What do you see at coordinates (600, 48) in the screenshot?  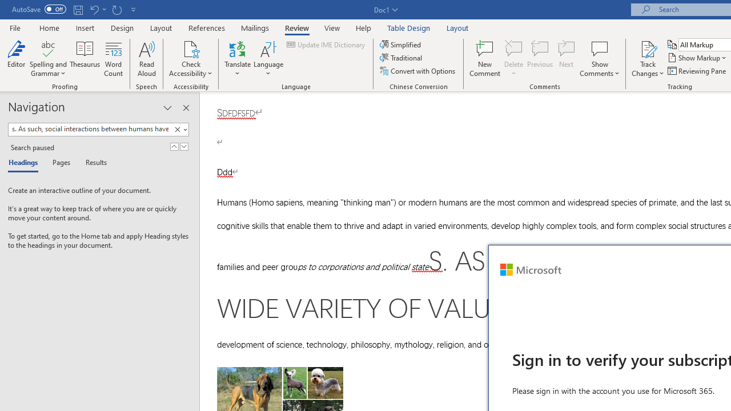 I see `Show Comments` at bounding box center [600, 48].